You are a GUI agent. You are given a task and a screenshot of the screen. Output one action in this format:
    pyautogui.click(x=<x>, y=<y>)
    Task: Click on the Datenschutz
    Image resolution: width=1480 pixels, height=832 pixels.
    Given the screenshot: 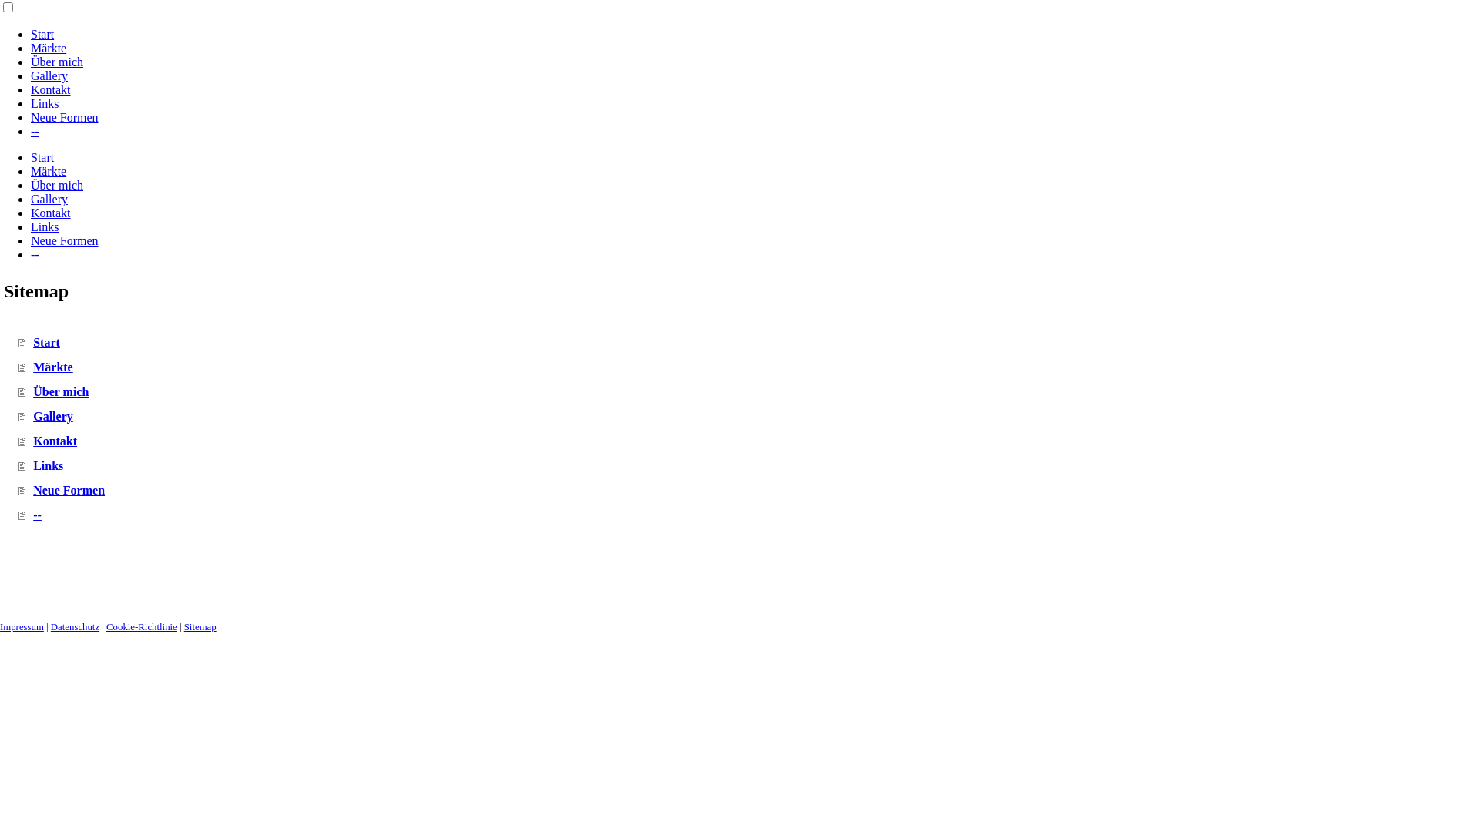 What is the action you would take?
    pyautogui.click(x=76, y=627)
    